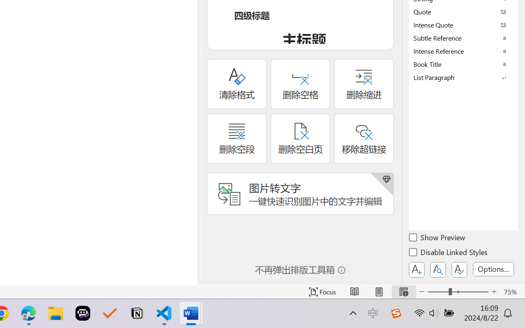  Describe the element at coordinates (493, 269) in the screenshot. I see `Options...` at that location.